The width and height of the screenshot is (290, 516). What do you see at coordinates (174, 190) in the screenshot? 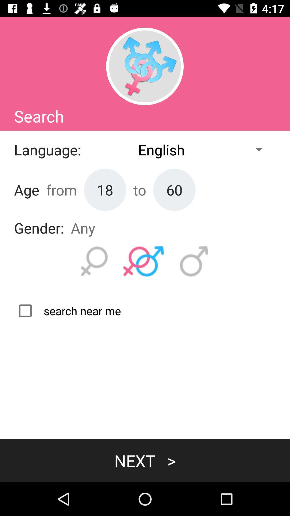
I see `click on the button which is next to the to` at bounding box center [174, 190].